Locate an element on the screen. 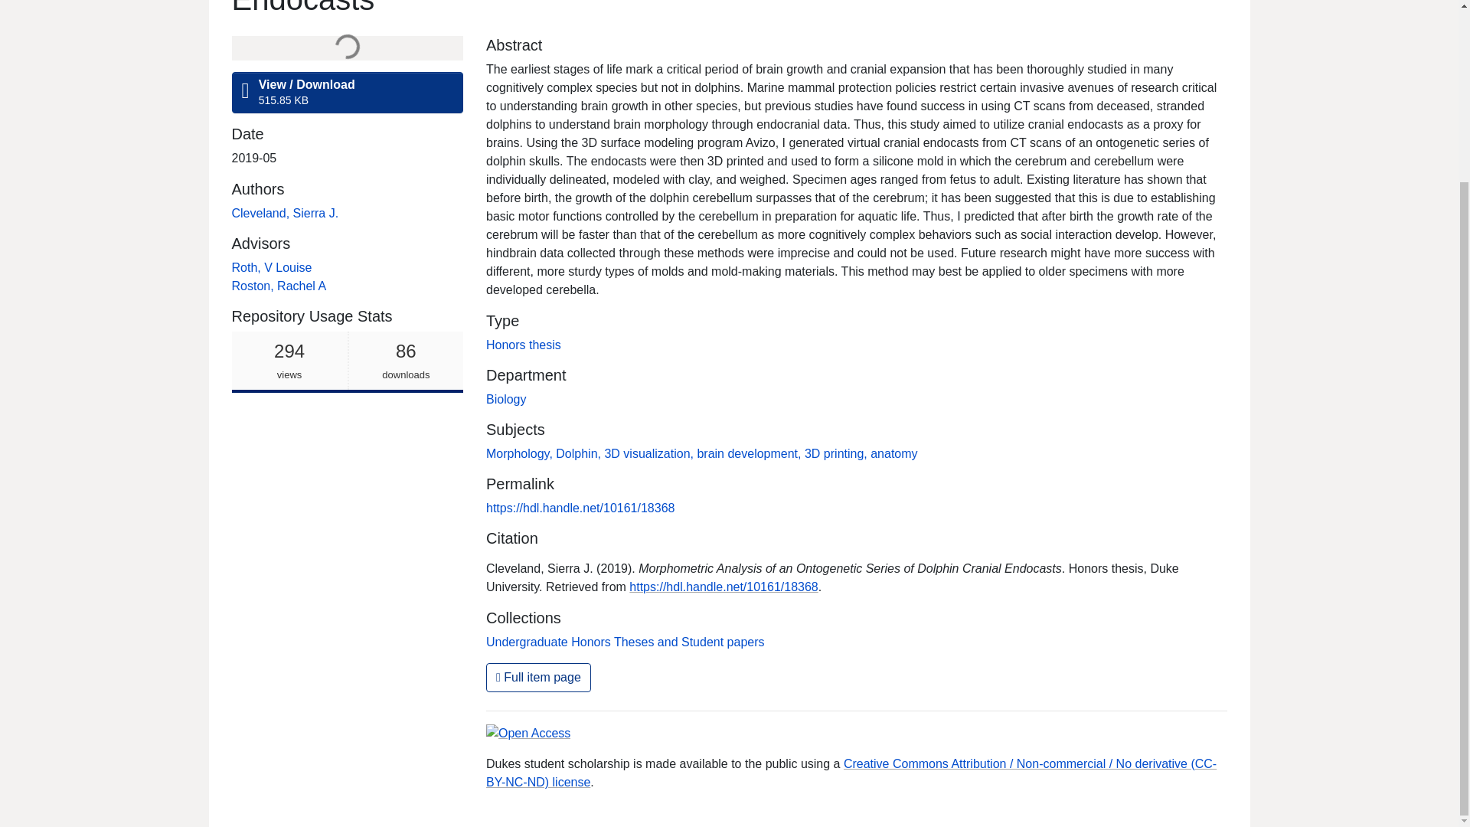  Morphology, is located at coordinates (521, 453).